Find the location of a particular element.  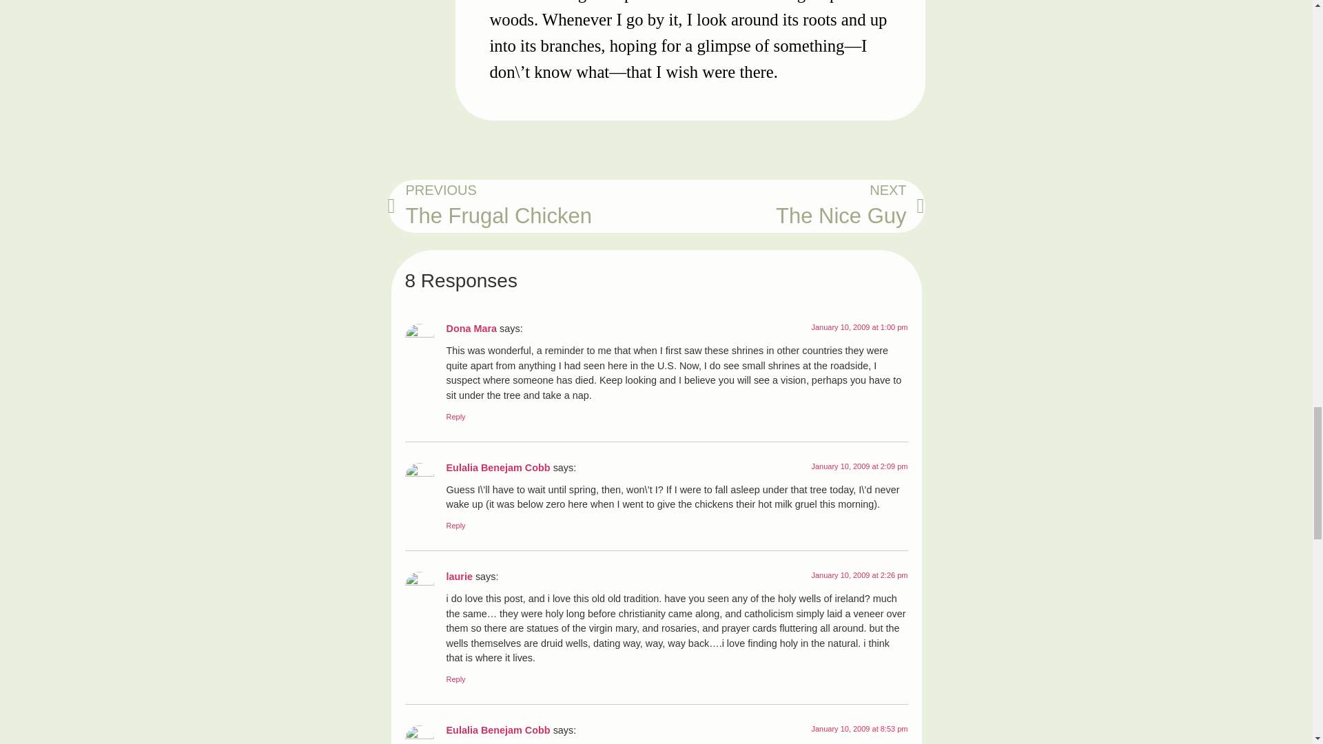

Eulalia Benejam Cobb is located at coordinates (498, 730).